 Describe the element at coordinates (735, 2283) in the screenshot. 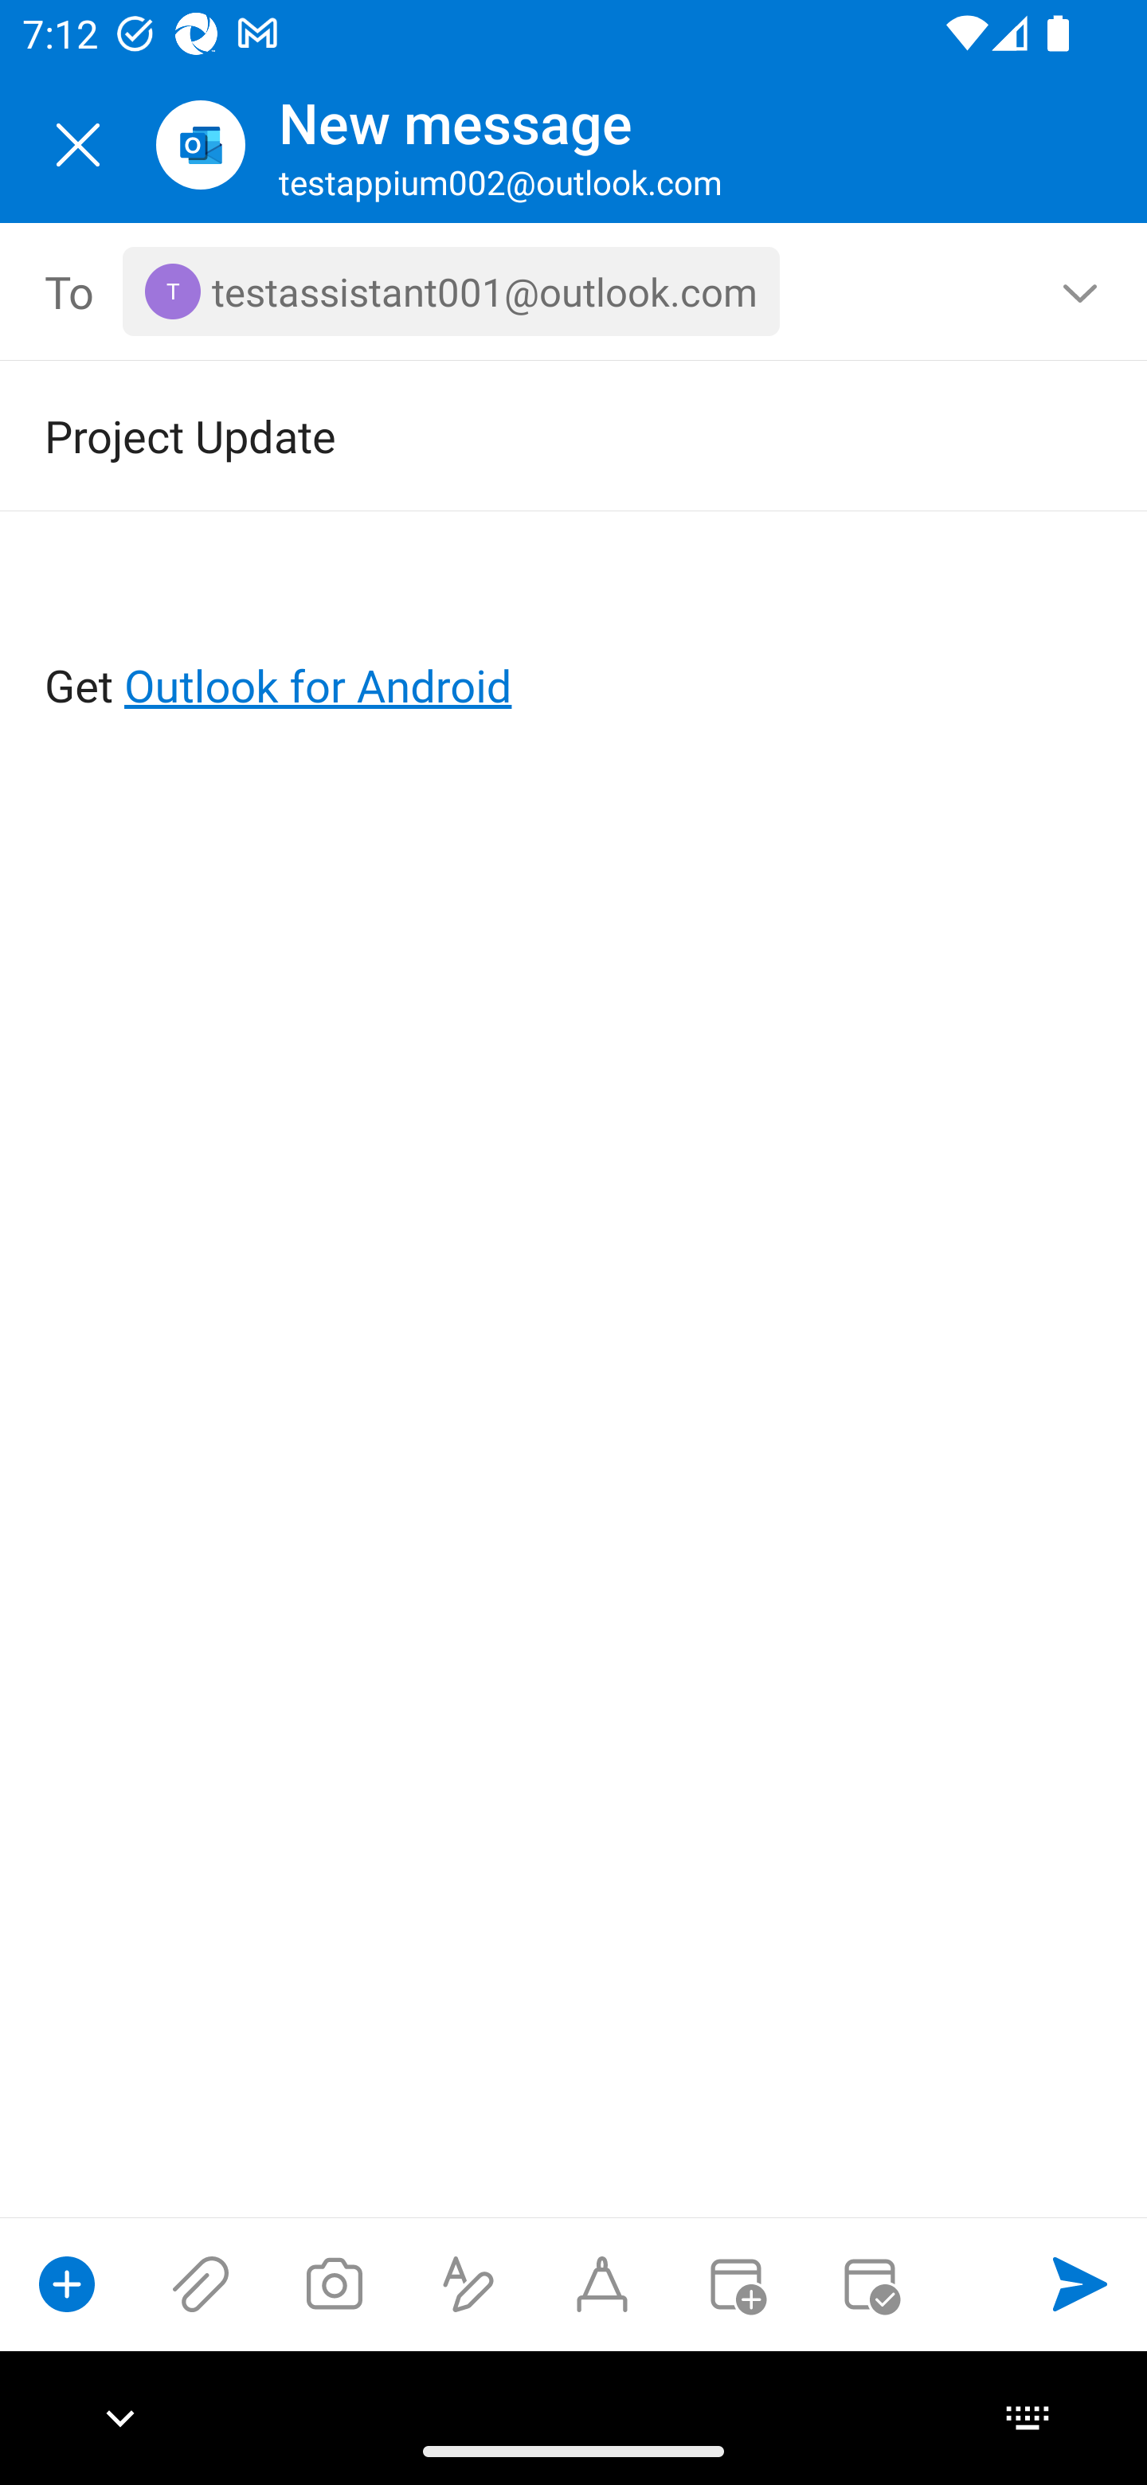

I see `Convert to event` at that location.